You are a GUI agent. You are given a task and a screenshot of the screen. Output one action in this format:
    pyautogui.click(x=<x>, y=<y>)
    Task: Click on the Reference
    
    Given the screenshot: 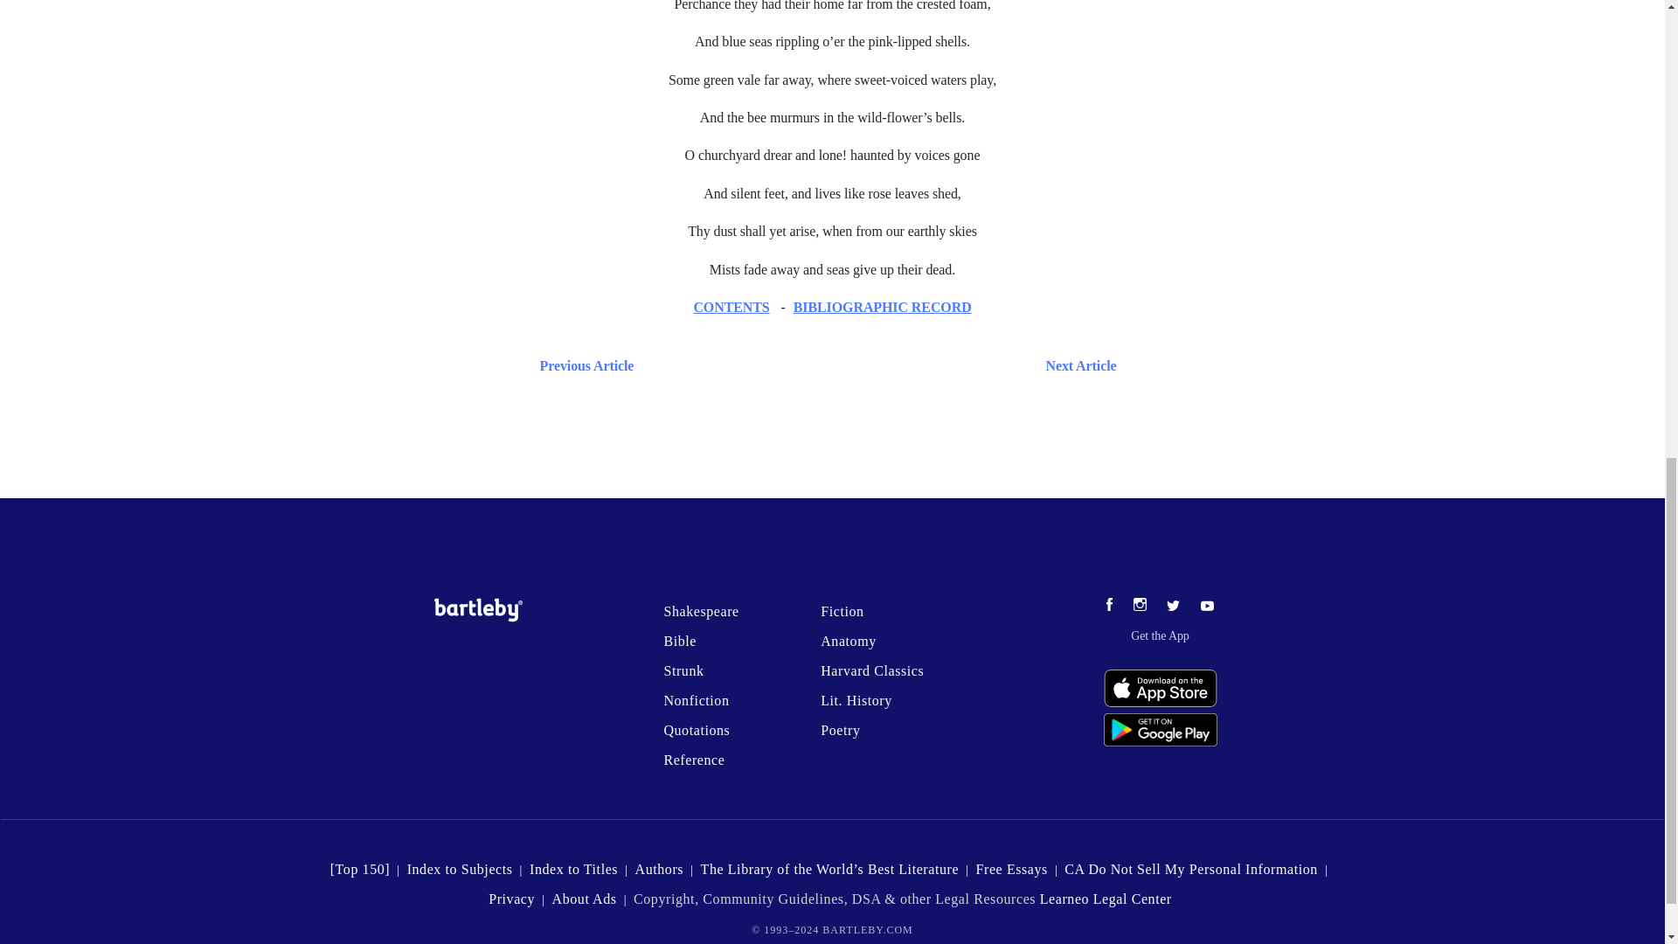 What is the action you would take?
    pyautogui.click(x=694, y=760)
    